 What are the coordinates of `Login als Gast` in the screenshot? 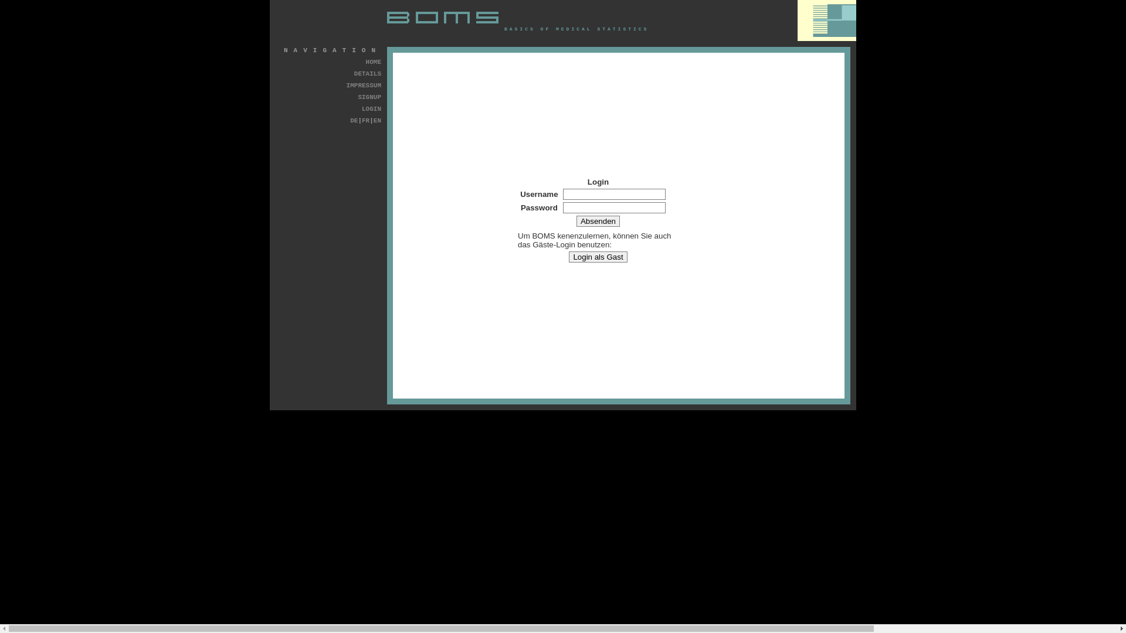 It's located at (598, 257).